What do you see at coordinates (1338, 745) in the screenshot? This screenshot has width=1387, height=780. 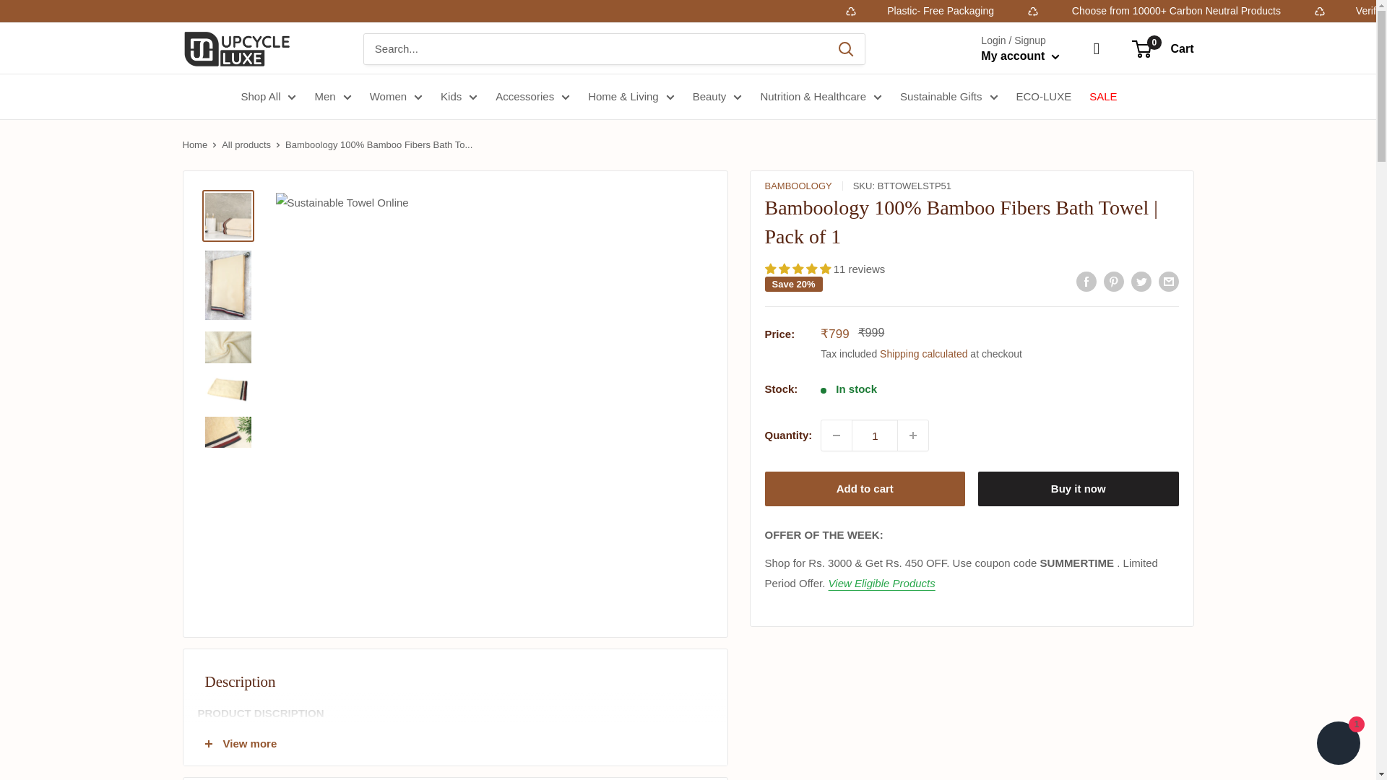 I see `Shopify online store chat` at bounding box center [1338, 745].